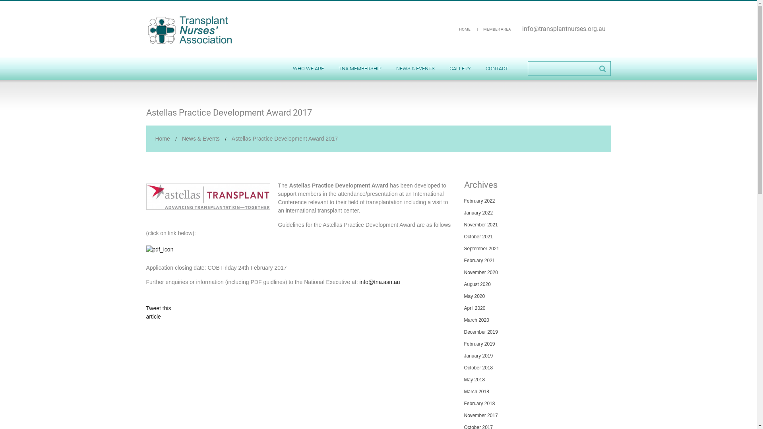 This screenshot has width=763, height=429. I want to click on May 2020, so click(474, 296).